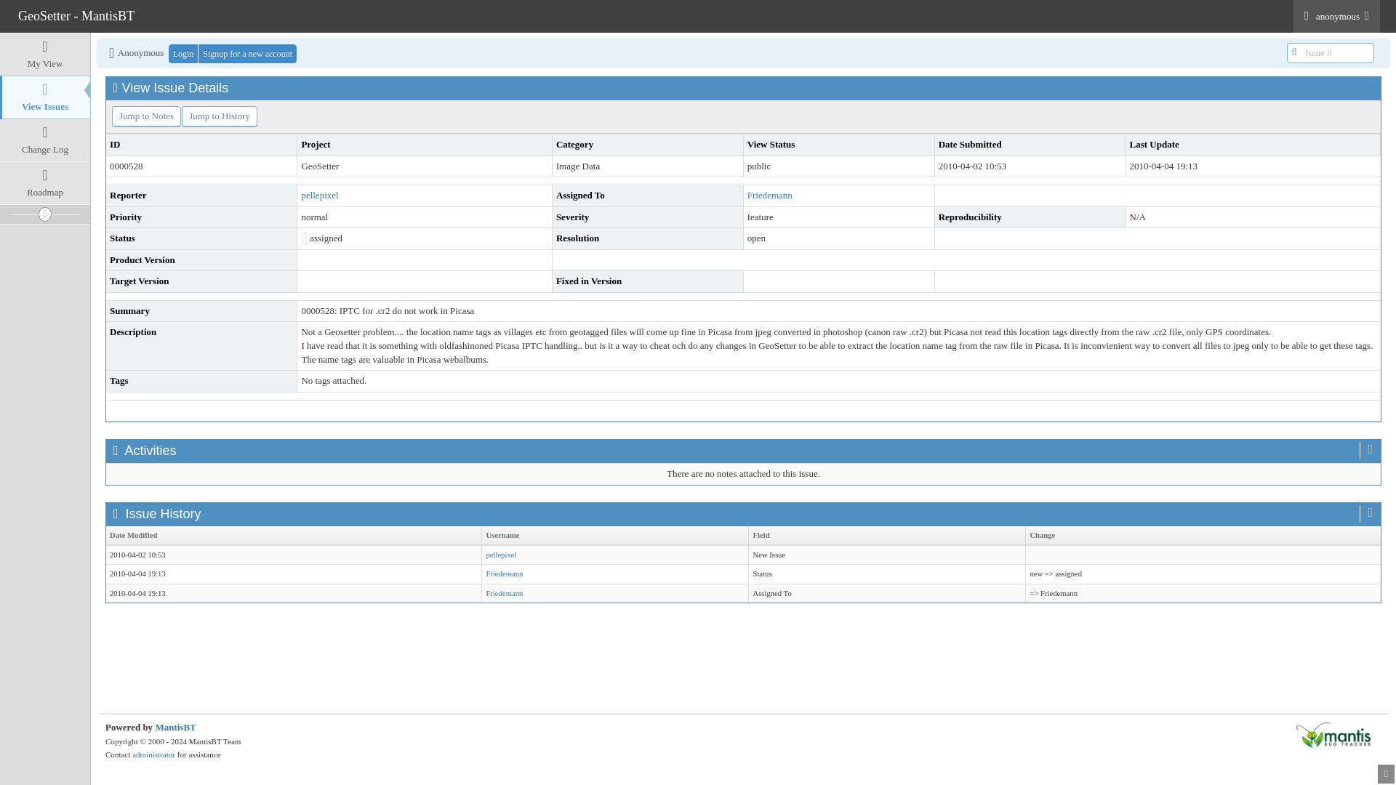 The height and width of the screenshot is (785, 1396). I want to click on Friedemann, so click(769, 195).